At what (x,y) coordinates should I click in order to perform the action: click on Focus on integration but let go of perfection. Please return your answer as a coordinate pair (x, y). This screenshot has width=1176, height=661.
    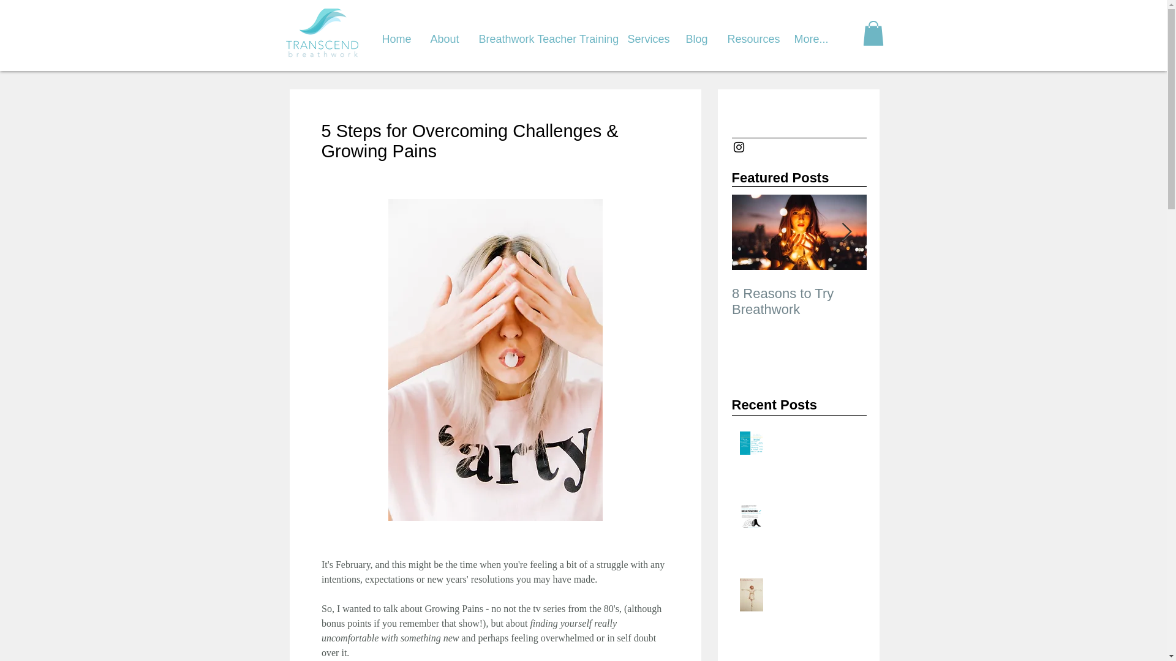
    Looking at the image, I should click on (814, 600).